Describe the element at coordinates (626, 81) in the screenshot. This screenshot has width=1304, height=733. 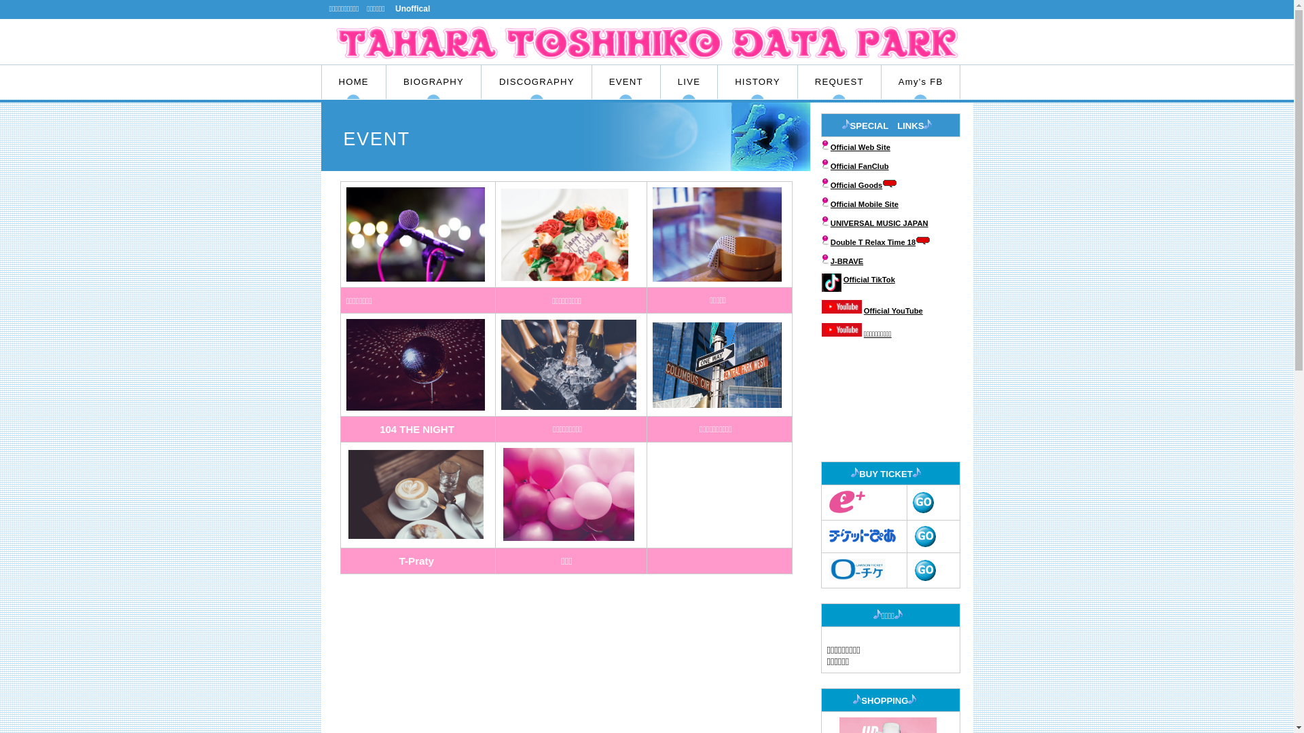
I see `EVENT` at that location.